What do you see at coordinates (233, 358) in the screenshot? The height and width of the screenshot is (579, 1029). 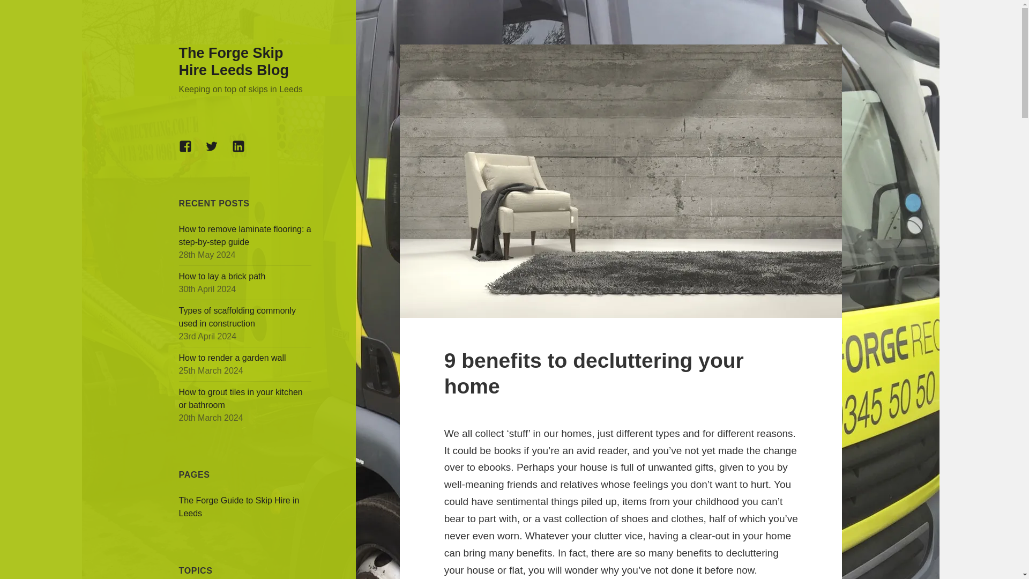 I see `How to render a garden wall` at bounding box center [233, 358].